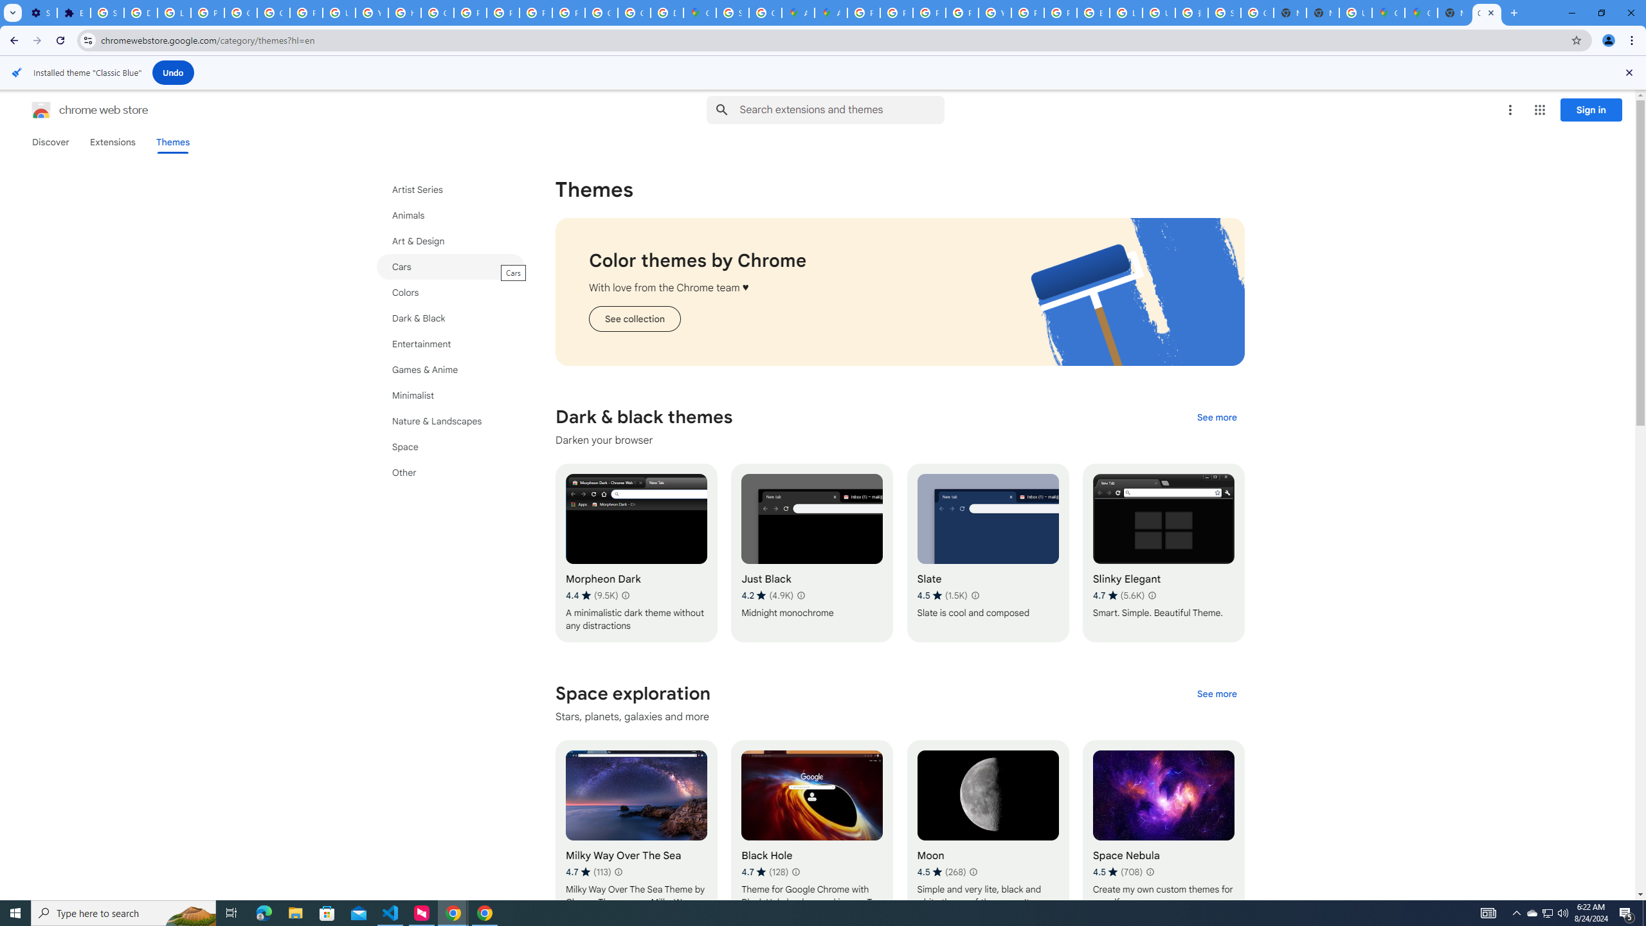  I want to click on Just Black, so click(812, 553).